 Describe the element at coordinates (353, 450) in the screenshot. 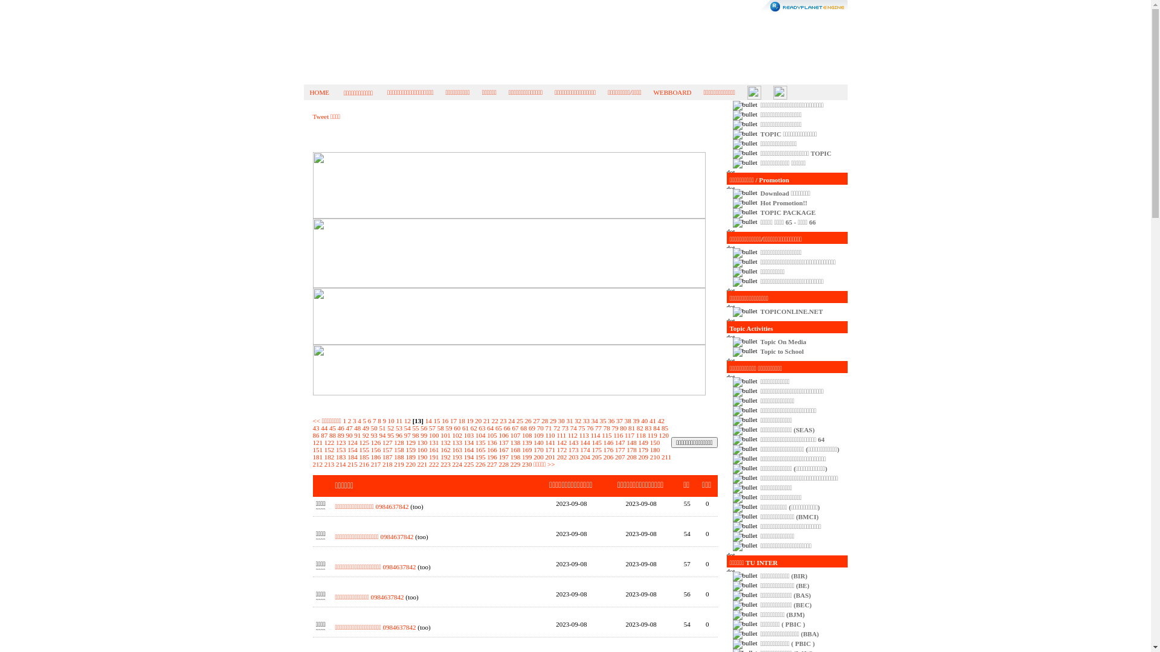

I see `154` at that location.